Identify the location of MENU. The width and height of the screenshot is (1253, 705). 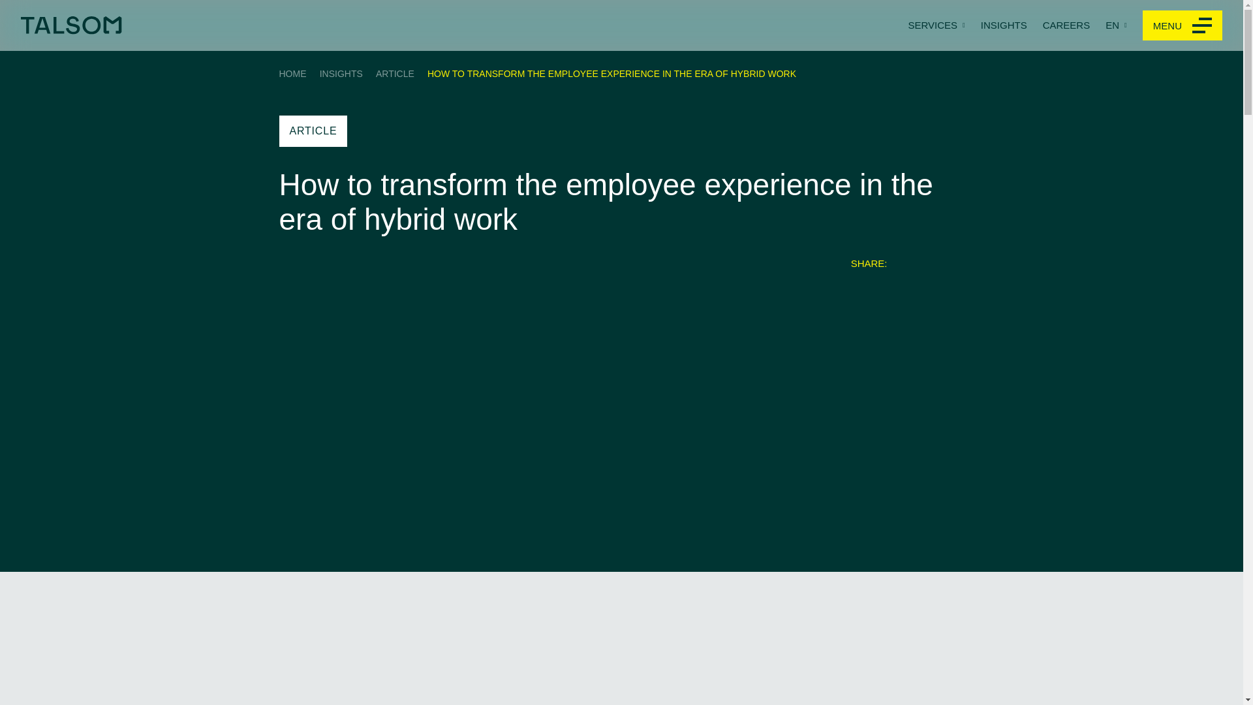
(1183, 25).